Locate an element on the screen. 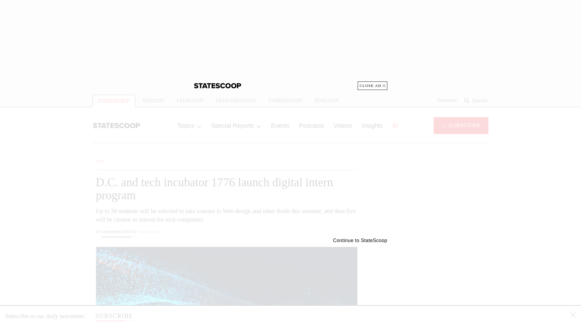 The width and height of the screenshot is (581, 326). FEDSCOOP is located at coordinates (190, 101).